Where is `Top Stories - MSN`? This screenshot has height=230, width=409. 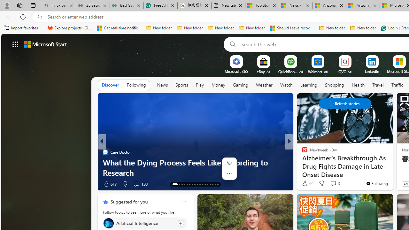 Top Stories - MSN is located at coordinates (262, 6).